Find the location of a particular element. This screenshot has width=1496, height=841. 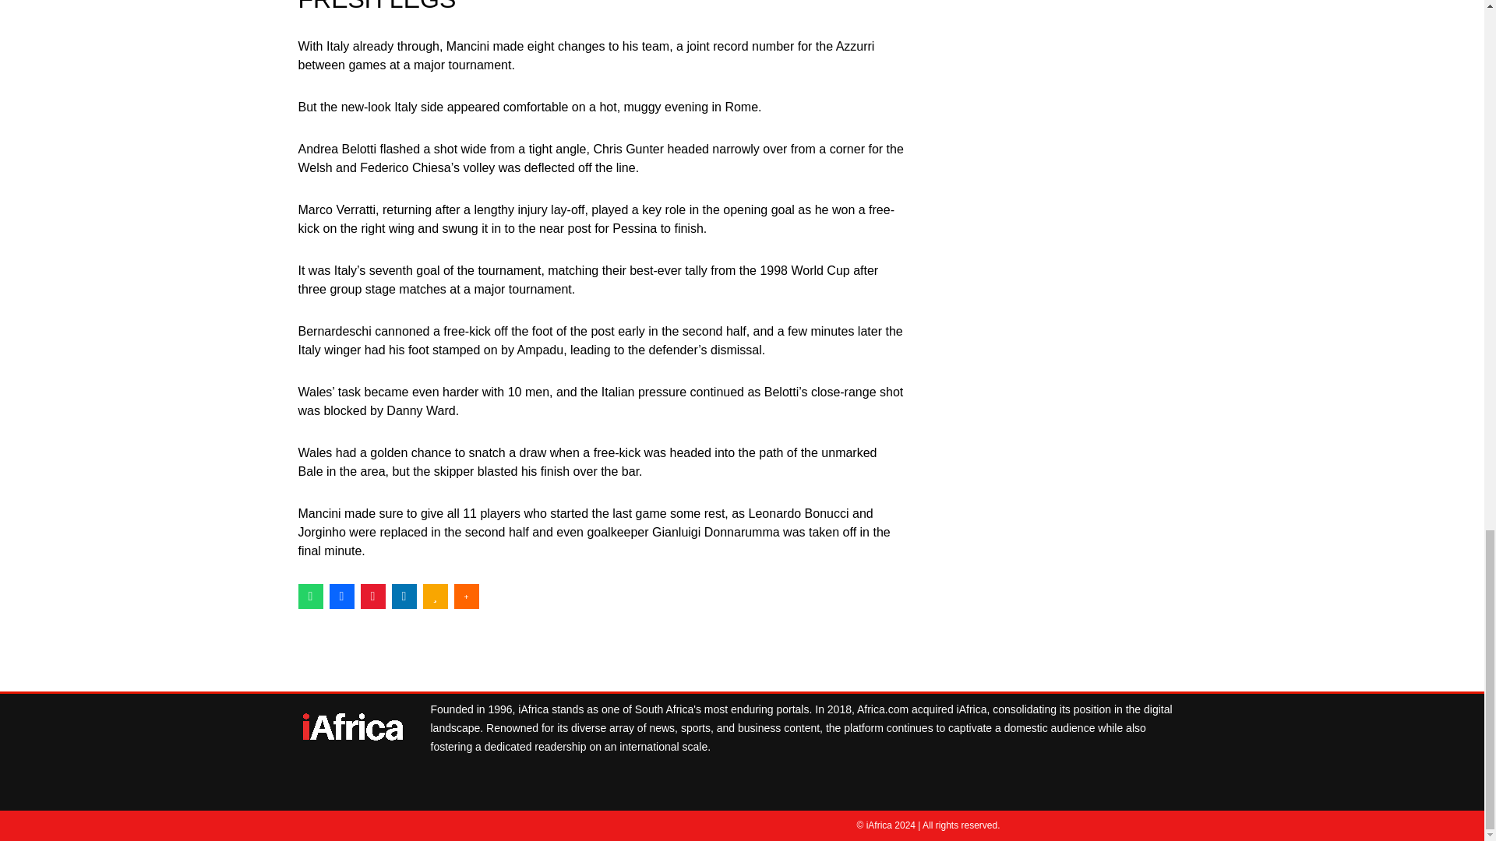

Share this on Facebook is located at coordinates (341, 596).